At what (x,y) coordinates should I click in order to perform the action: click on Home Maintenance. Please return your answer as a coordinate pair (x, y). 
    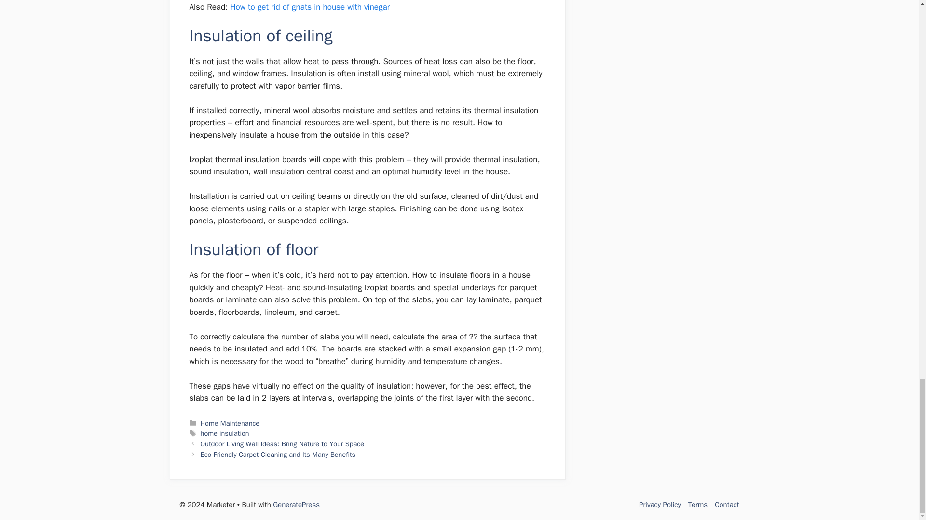
    Looking at the image, I should click on (231, 423).